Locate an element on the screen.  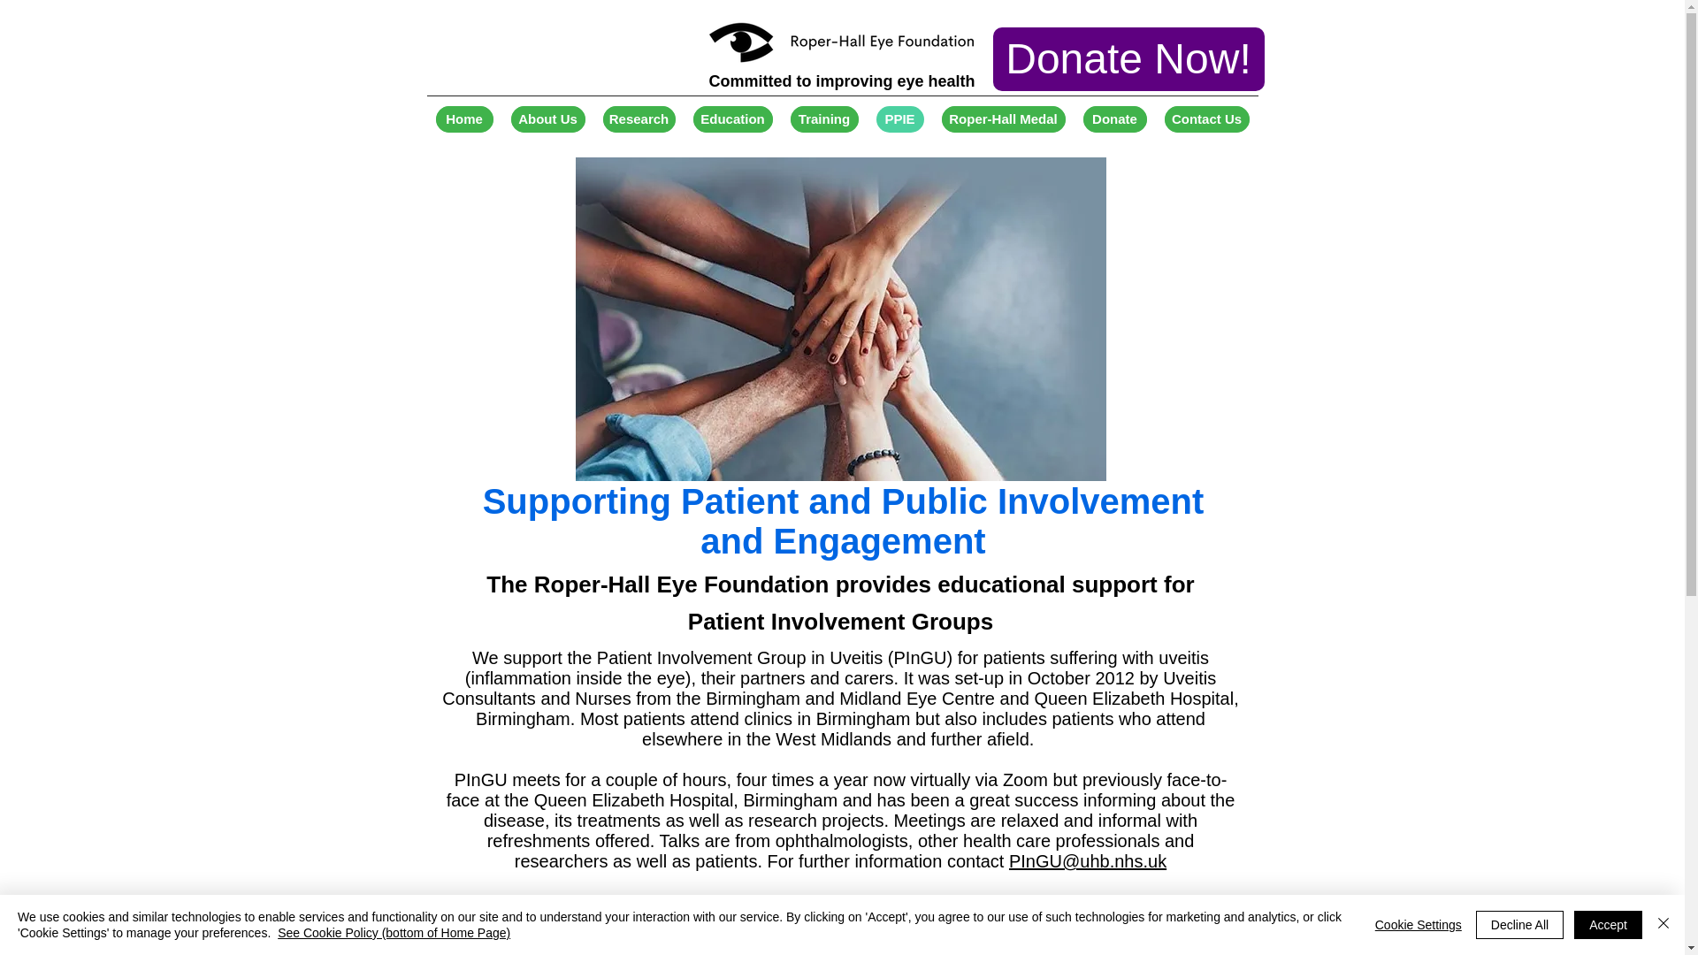
Roper-Hall Medal is located at coordinates (1002, 118).